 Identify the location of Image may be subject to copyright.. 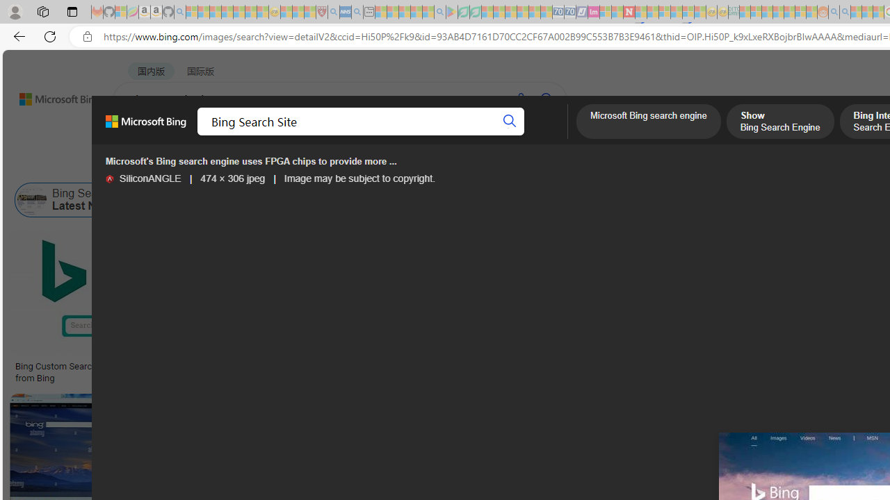
(359, 178).